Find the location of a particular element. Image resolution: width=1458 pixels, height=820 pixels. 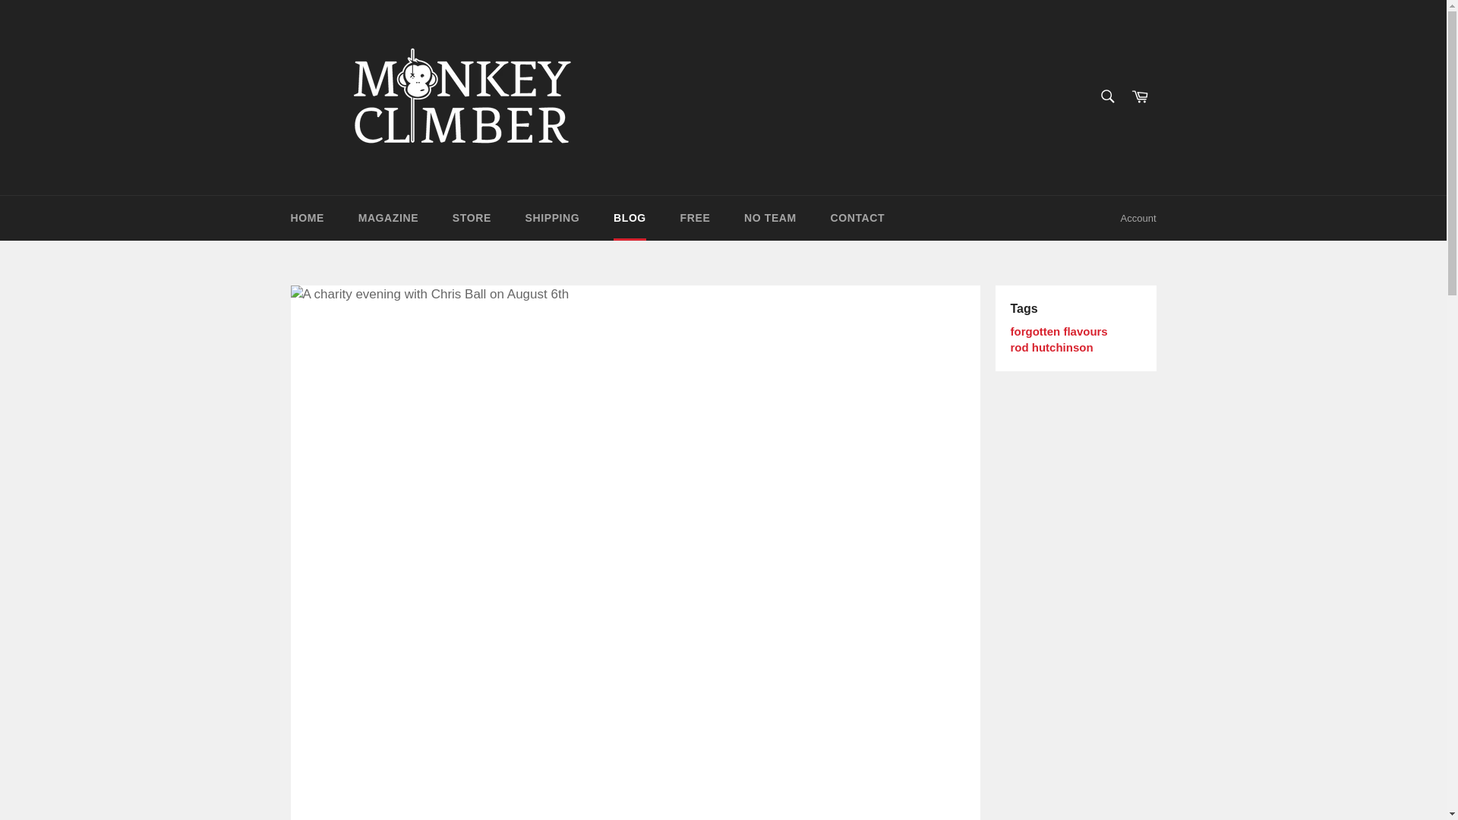

forgotten flavours is located at coordinates (1059, 331).